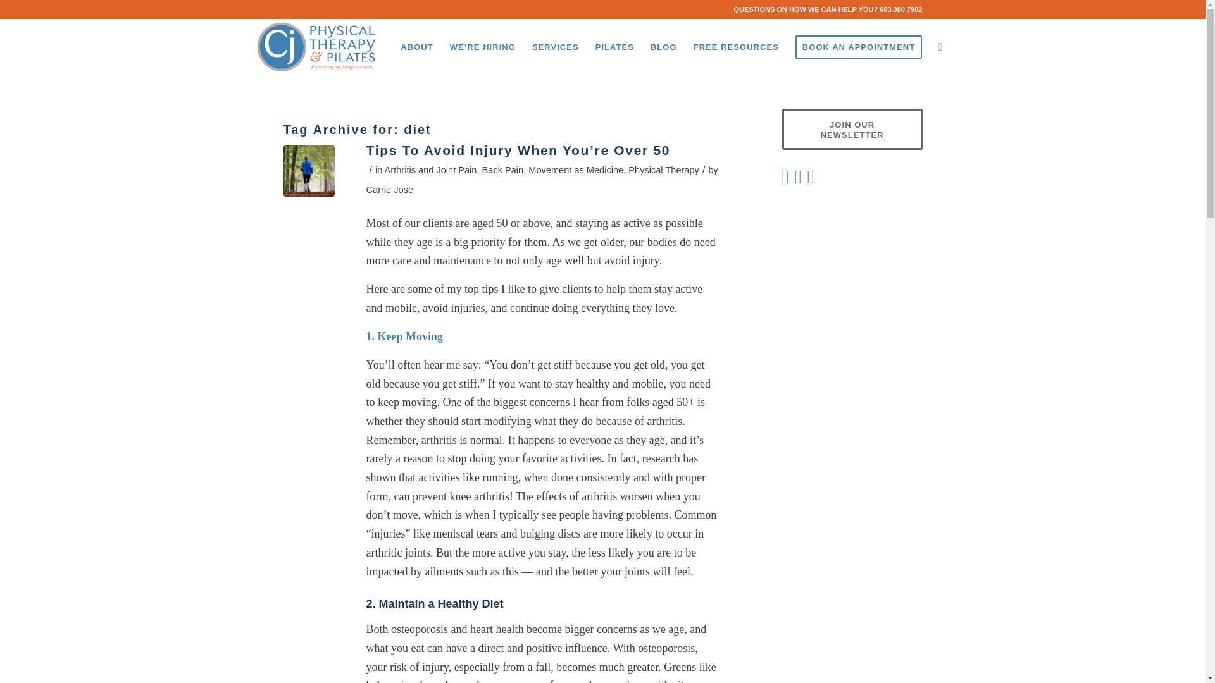 This screenshot has height=683, width=1215. What do you see at coordinates (663, 169) in the screenshot?
I see `Physical Therapy` at bounding box center [663, 169].